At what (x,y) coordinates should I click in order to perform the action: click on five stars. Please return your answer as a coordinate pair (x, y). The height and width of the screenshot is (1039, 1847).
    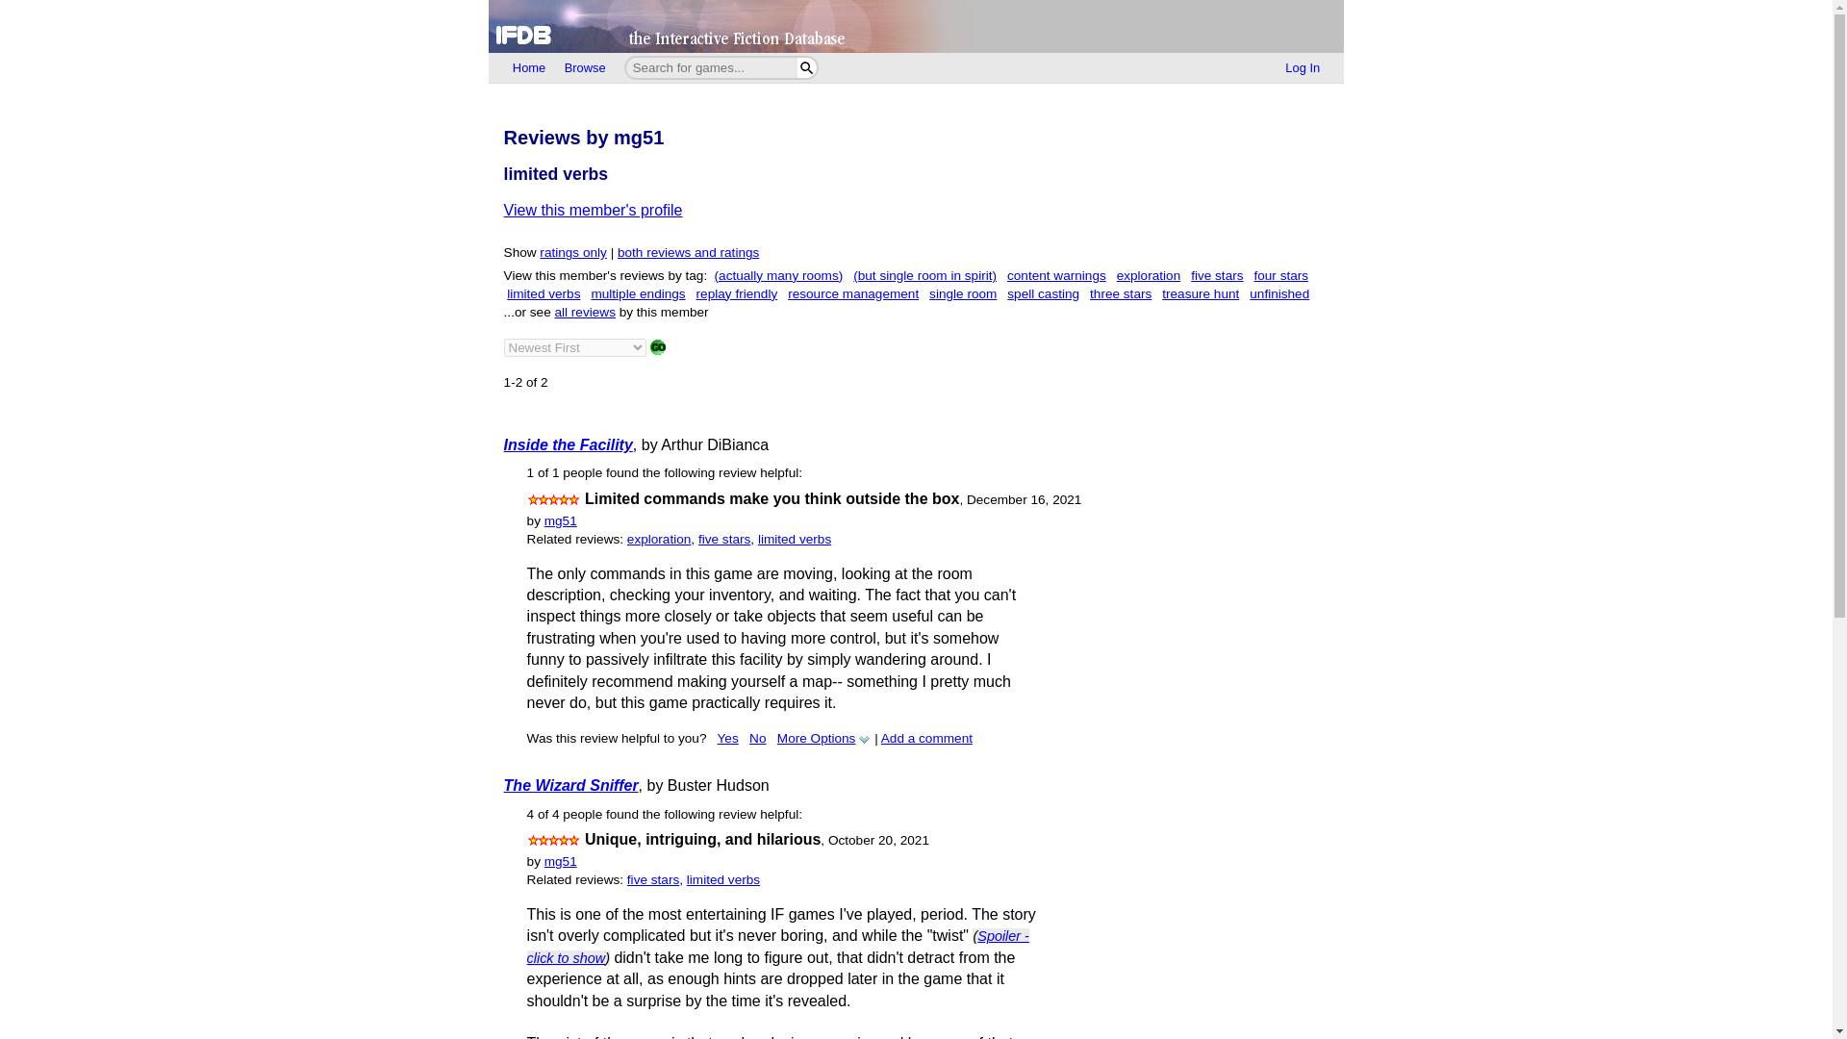
    Looking at the image, I should click on (1217, 275).